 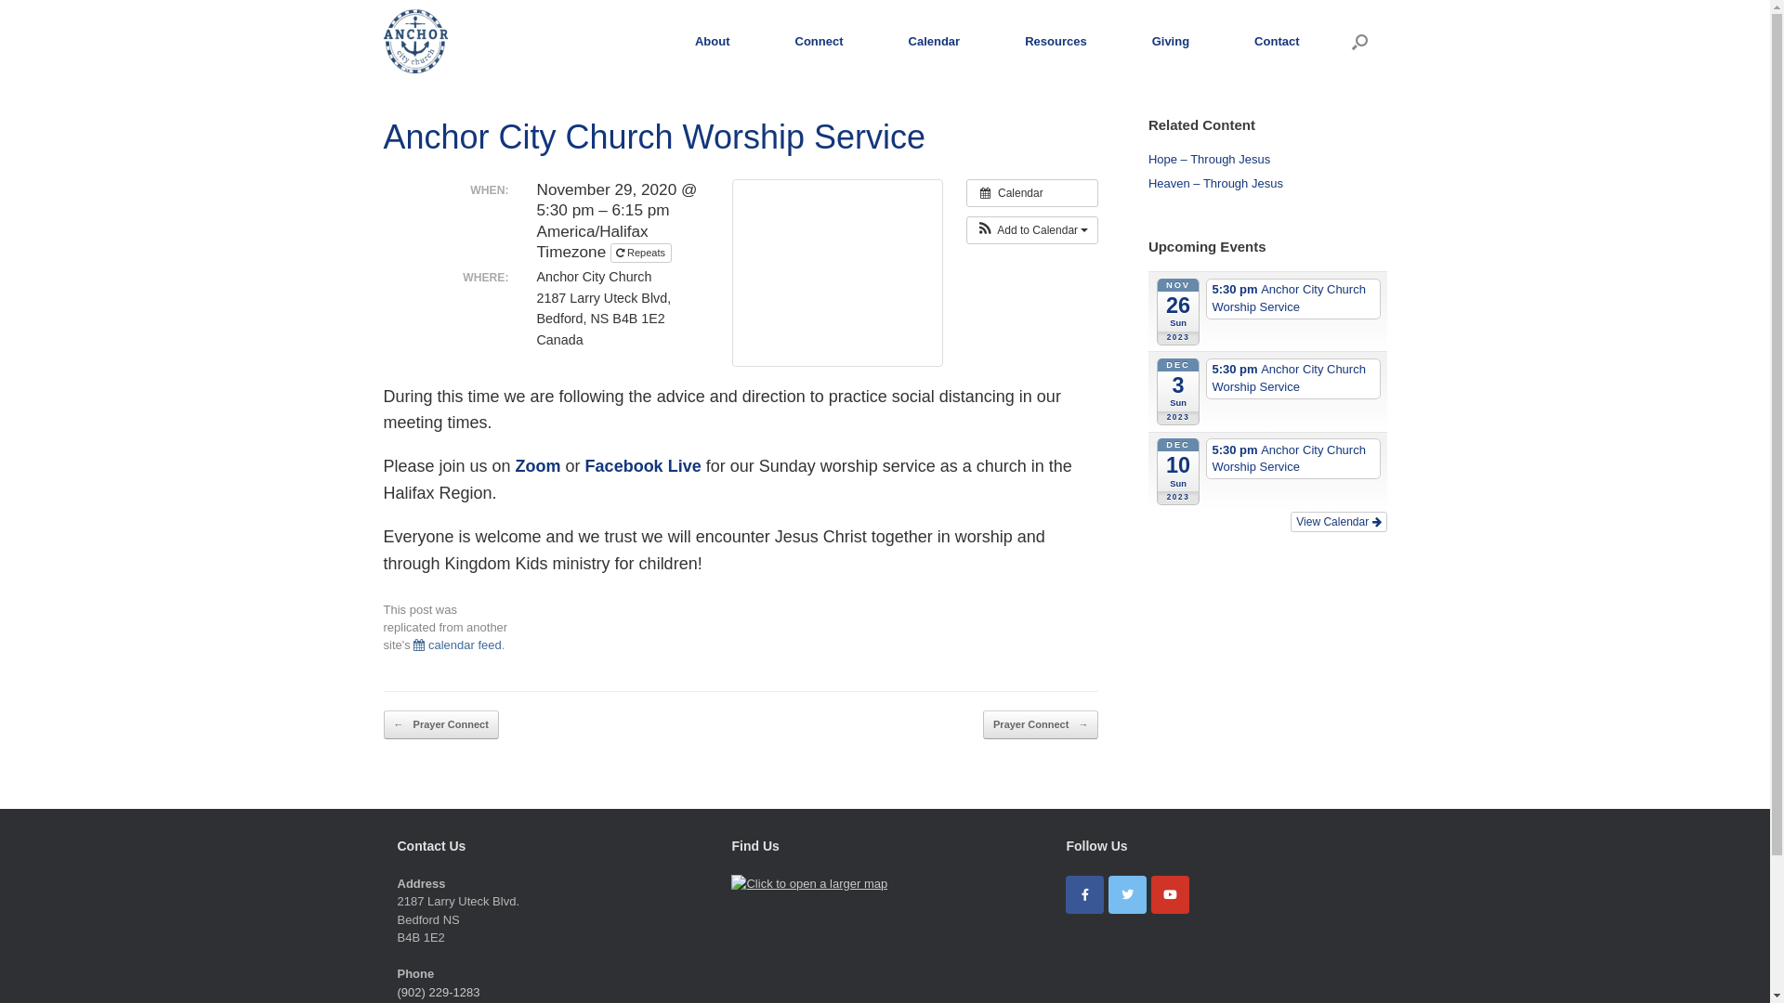 What do you see at coordinates (1338, 522) in the screenshot?
I see `View Calendar` at bounding box center [1338, 522].